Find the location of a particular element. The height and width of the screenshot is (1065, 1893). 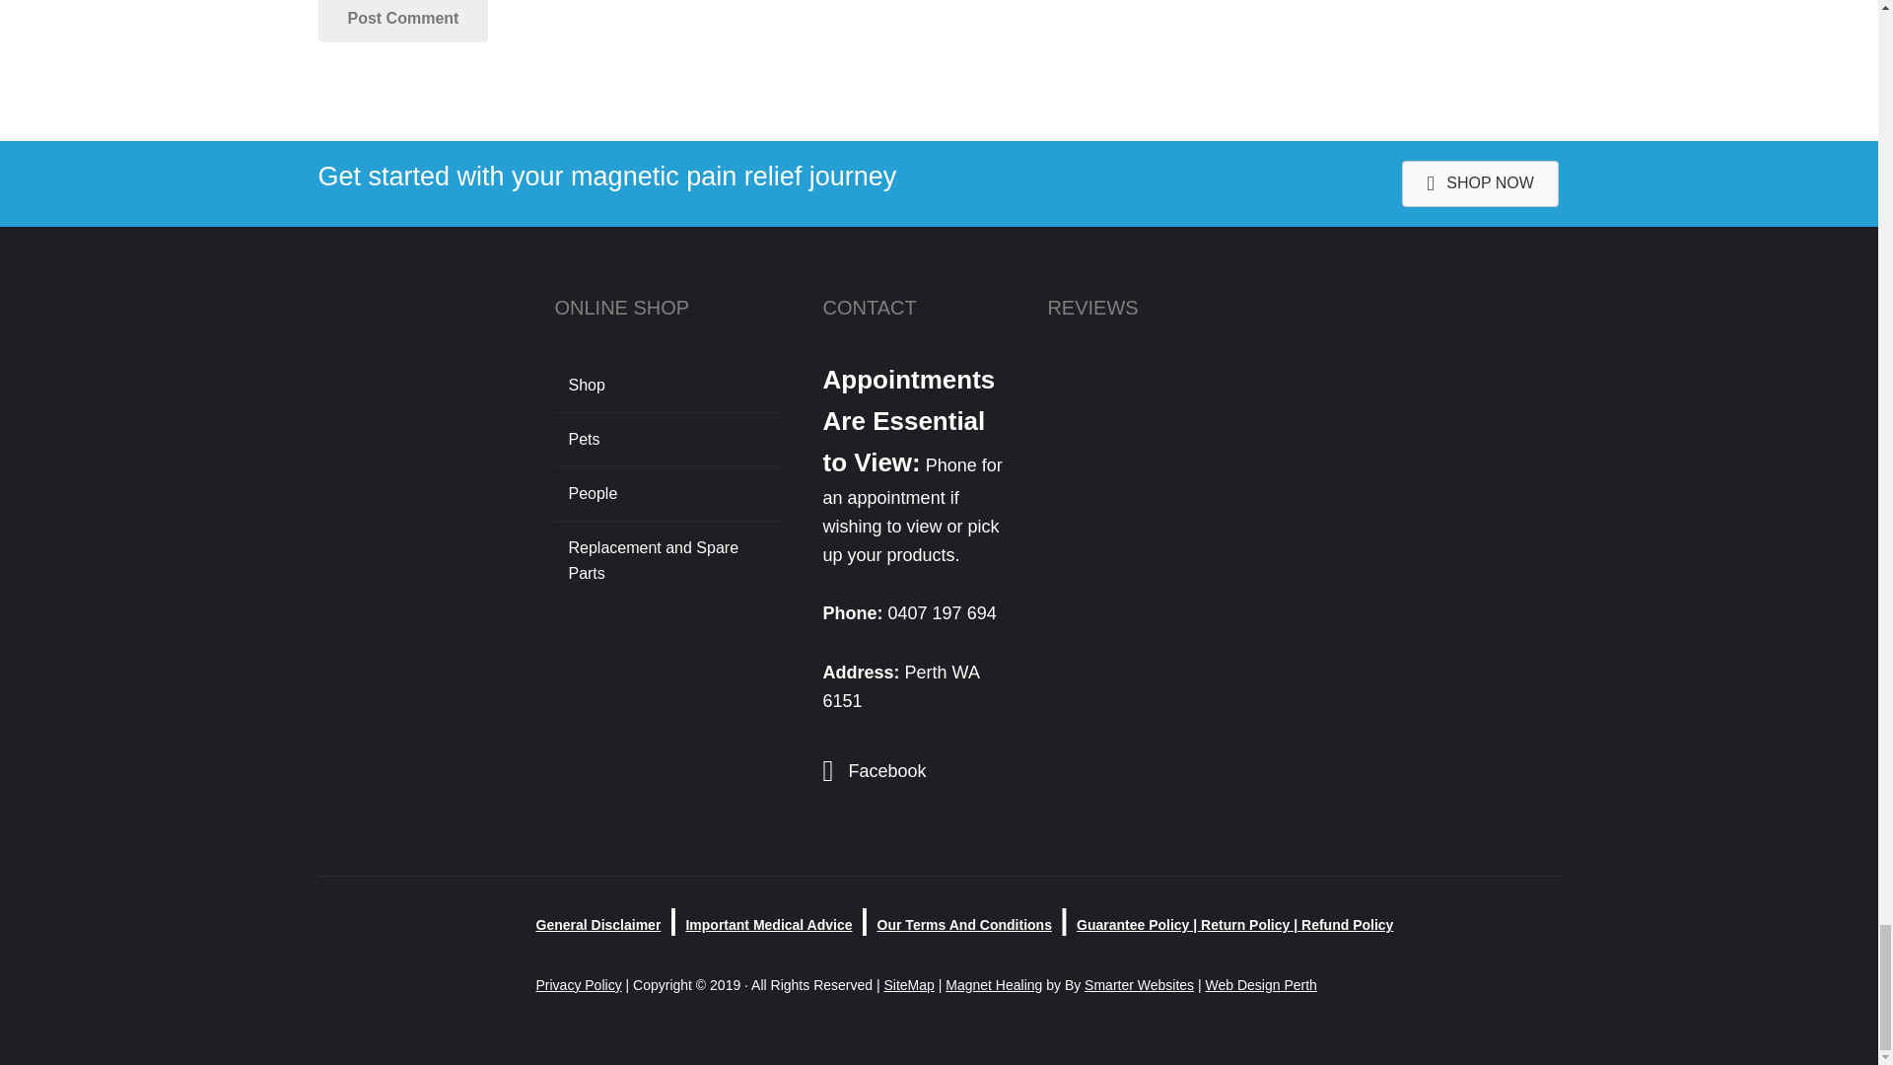

bioflow2 is located at coordinates (416, 394).